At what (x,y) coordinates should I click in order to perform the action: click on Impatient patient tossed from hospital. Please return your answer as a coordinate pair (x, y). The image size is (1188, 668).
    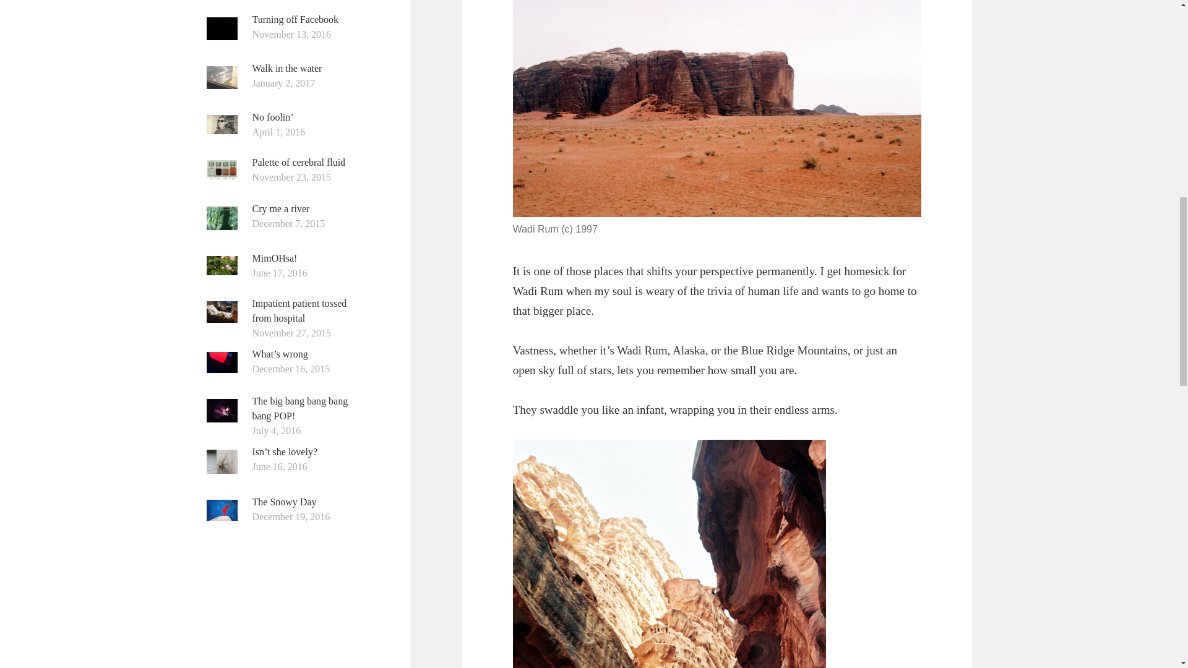
    Looking at the image, I should click on (299, 310).